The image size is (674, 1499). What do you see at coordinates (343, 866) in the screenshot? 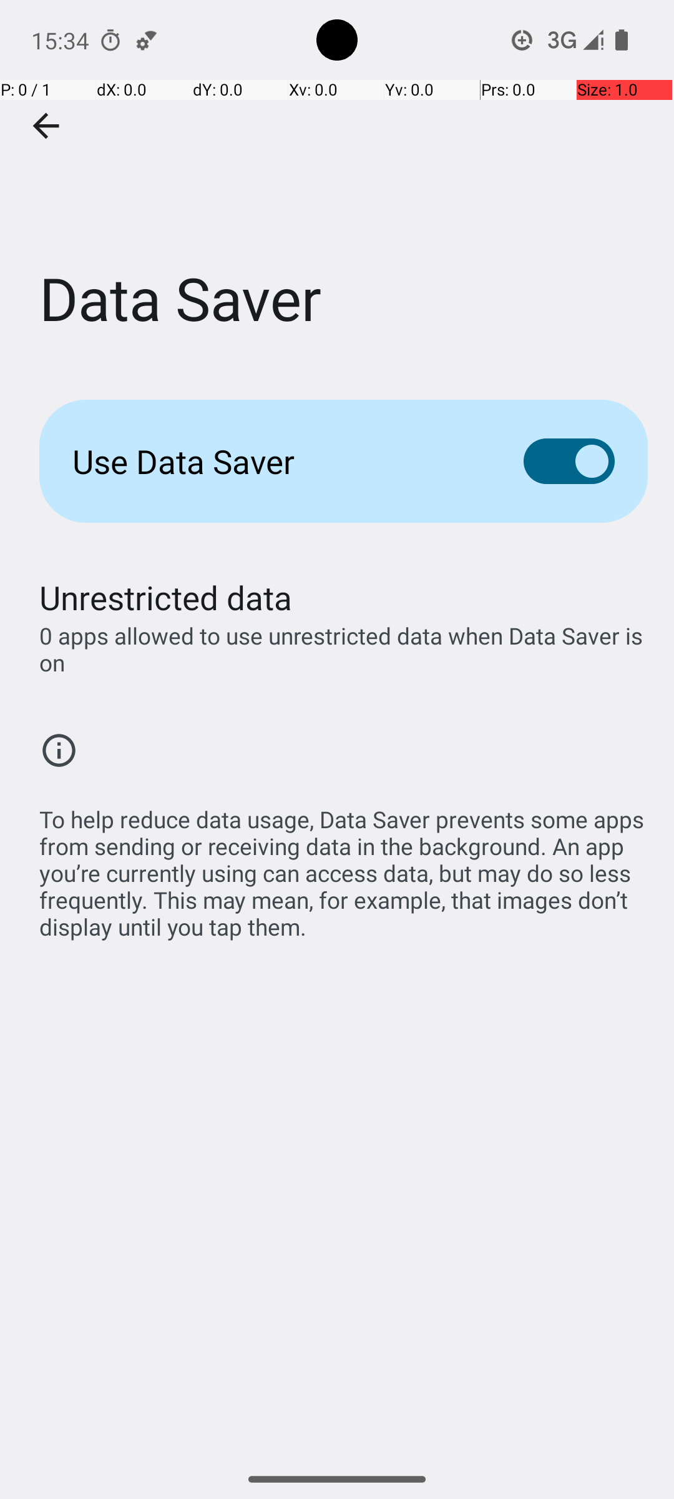
I see `To help reduce data usage, Data Saver prevents some apps from sending or receiving data in the background. An app you’re currently using can access data, but may do so less frequently. This may mean, for example, that images don’t display until you tap them.` at bounding box center [343, 866].